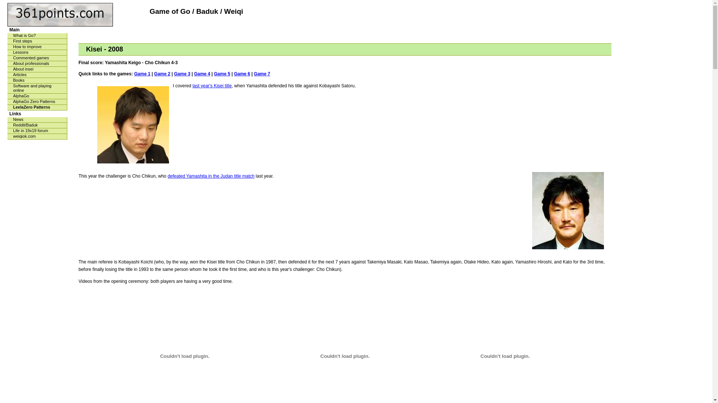  What do you see at coordinates (182, 74) in the screenshot?
I see `Game 3` at bounding box center [182, 74].